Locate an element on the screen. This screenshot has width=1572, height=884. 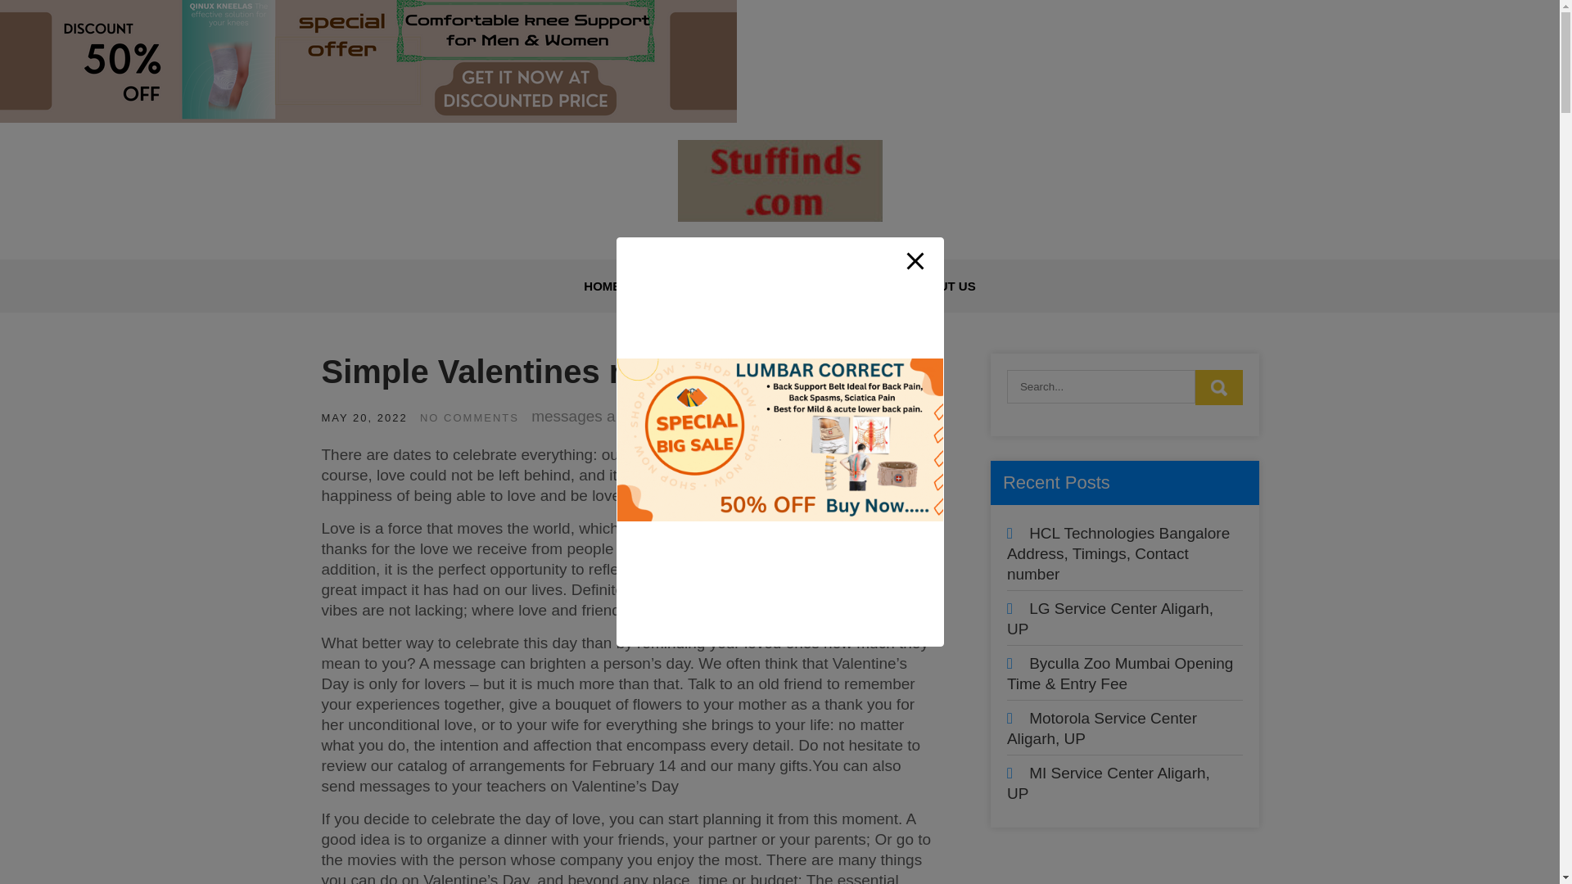
LG Service Center Aligarh, UP is located at coordinates (1110, 619).